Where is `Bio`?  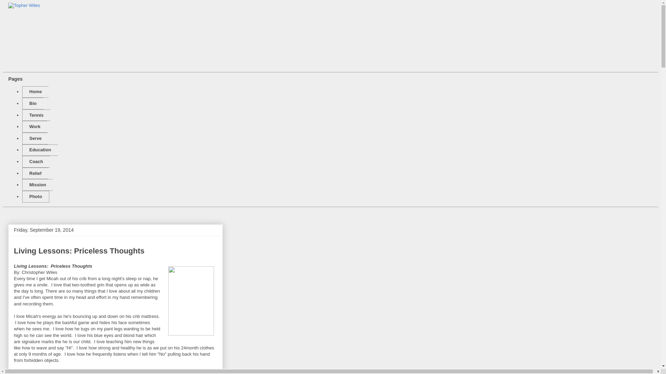
Bio is located at coordinates (33, 103).